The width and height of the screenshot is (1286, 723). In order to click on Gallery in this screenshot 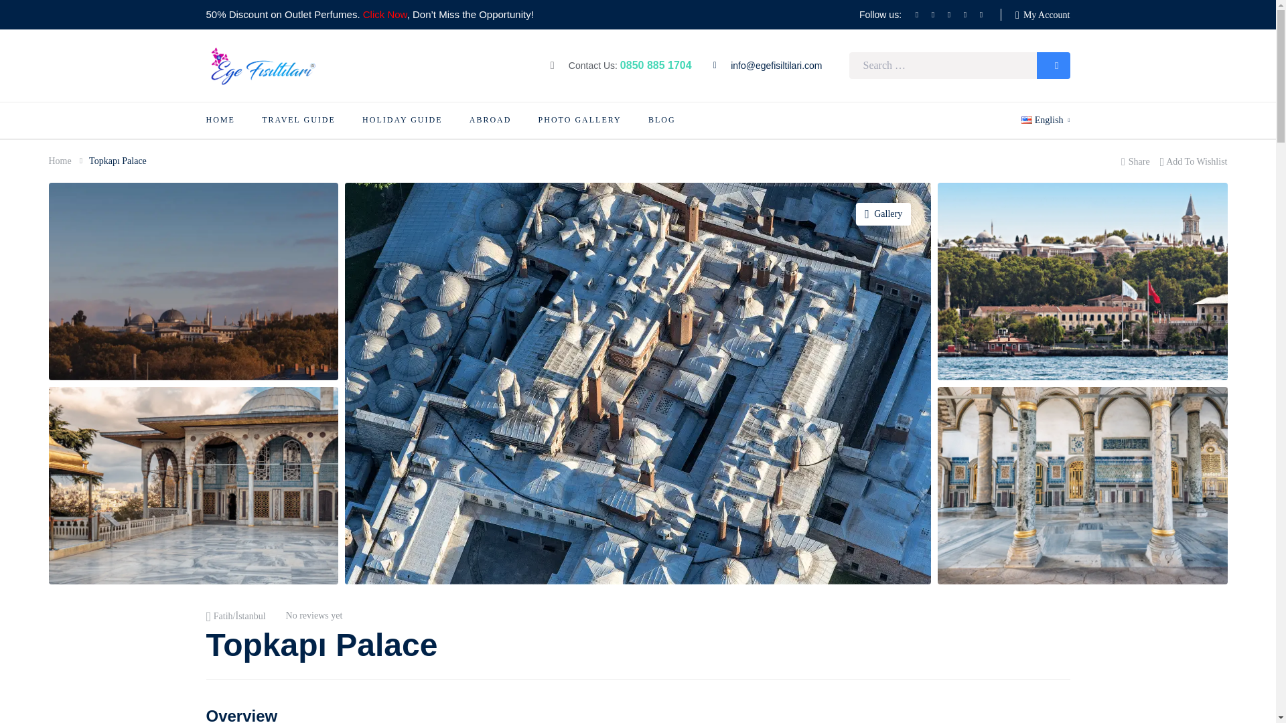, I will do `click(883, 214)`.